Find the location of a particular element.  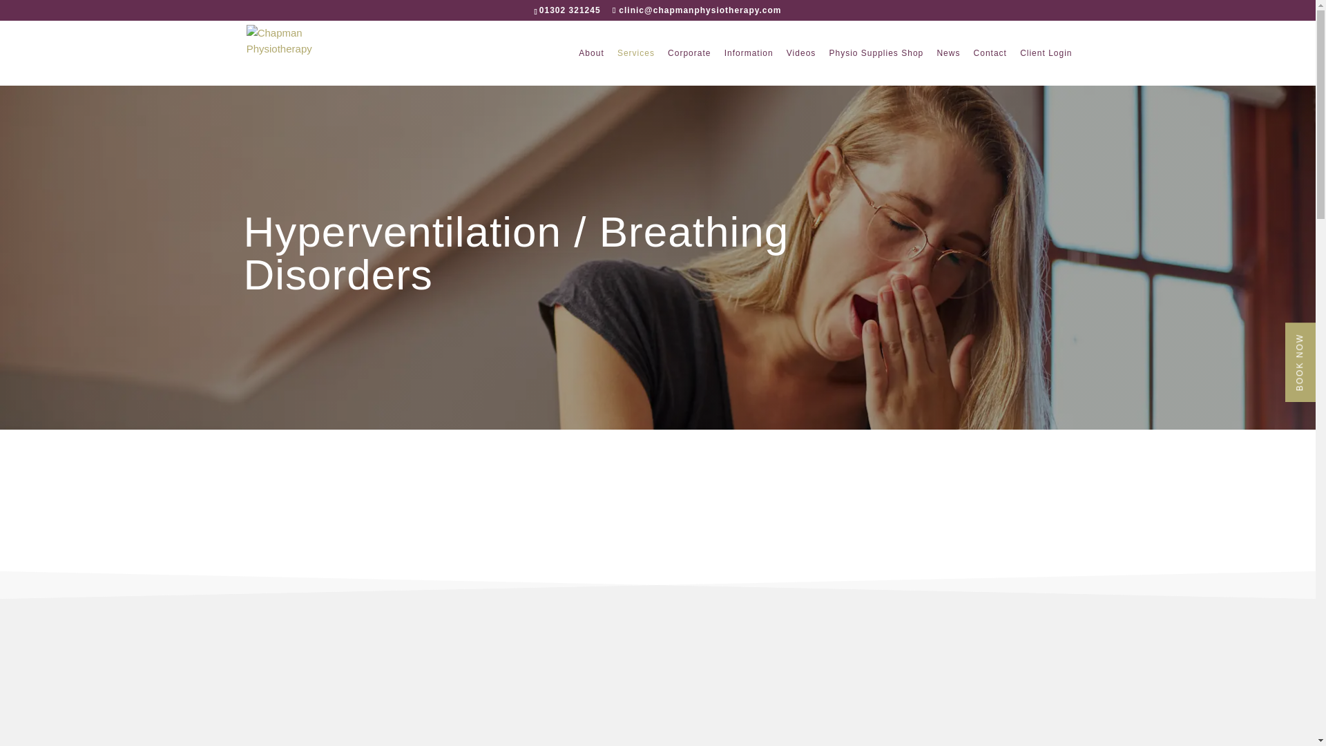

Information is located at coordinates (749, 67).